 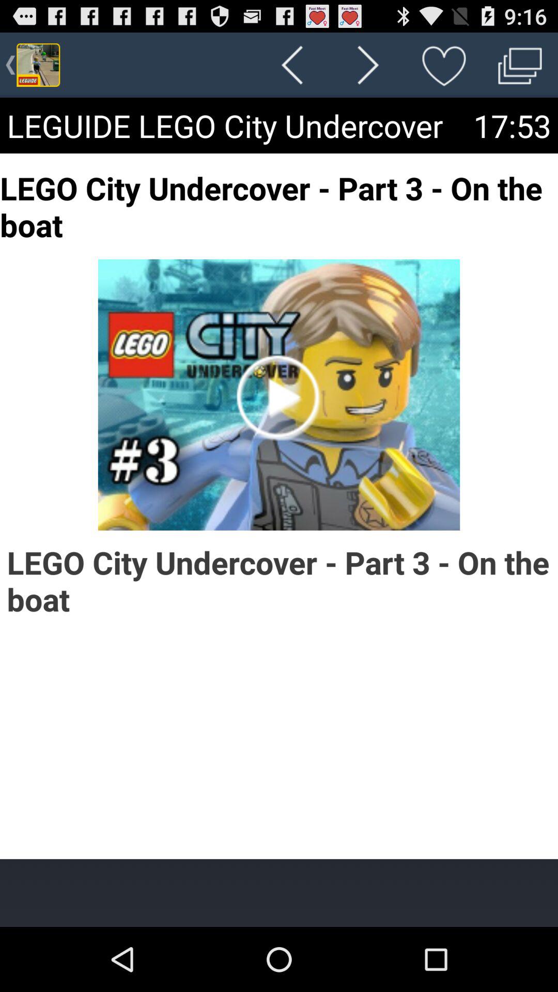 What do you see at coordinates (292, 65) in the screenshot?
I see `launch the icon above the leguide lego city icon` at bounding box center [292, 65].